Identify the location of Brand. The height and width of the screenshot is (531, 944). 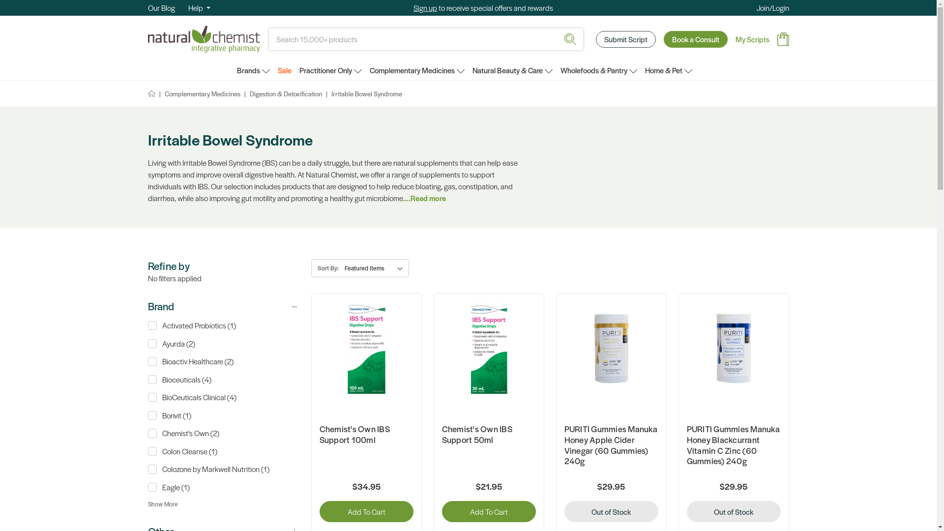
(223, 306).